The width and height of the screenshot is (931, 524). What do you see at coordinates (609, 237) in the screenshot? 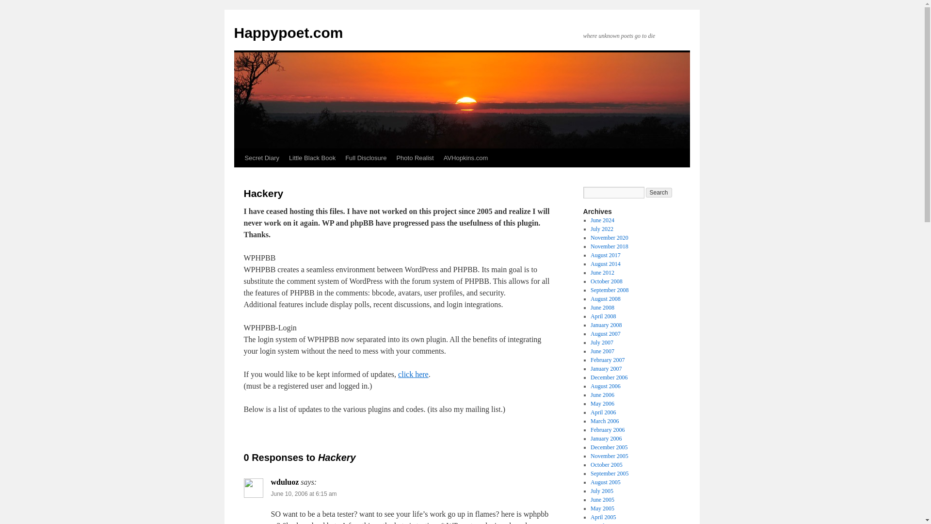
I see `November 2020` at bounding box center [609, 237].